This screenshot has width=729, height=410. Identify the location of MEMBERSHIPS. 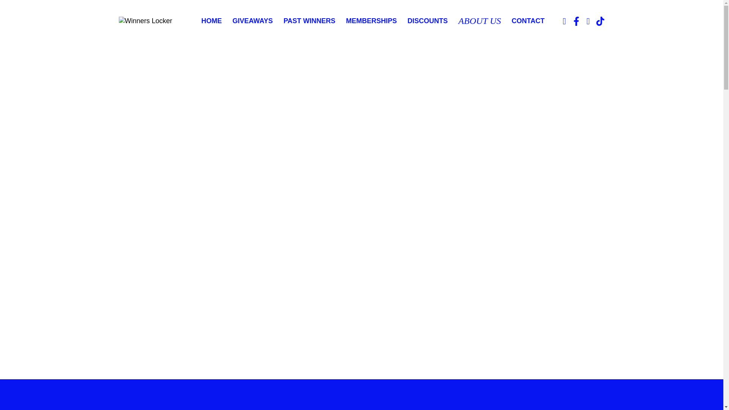
(371, 20).